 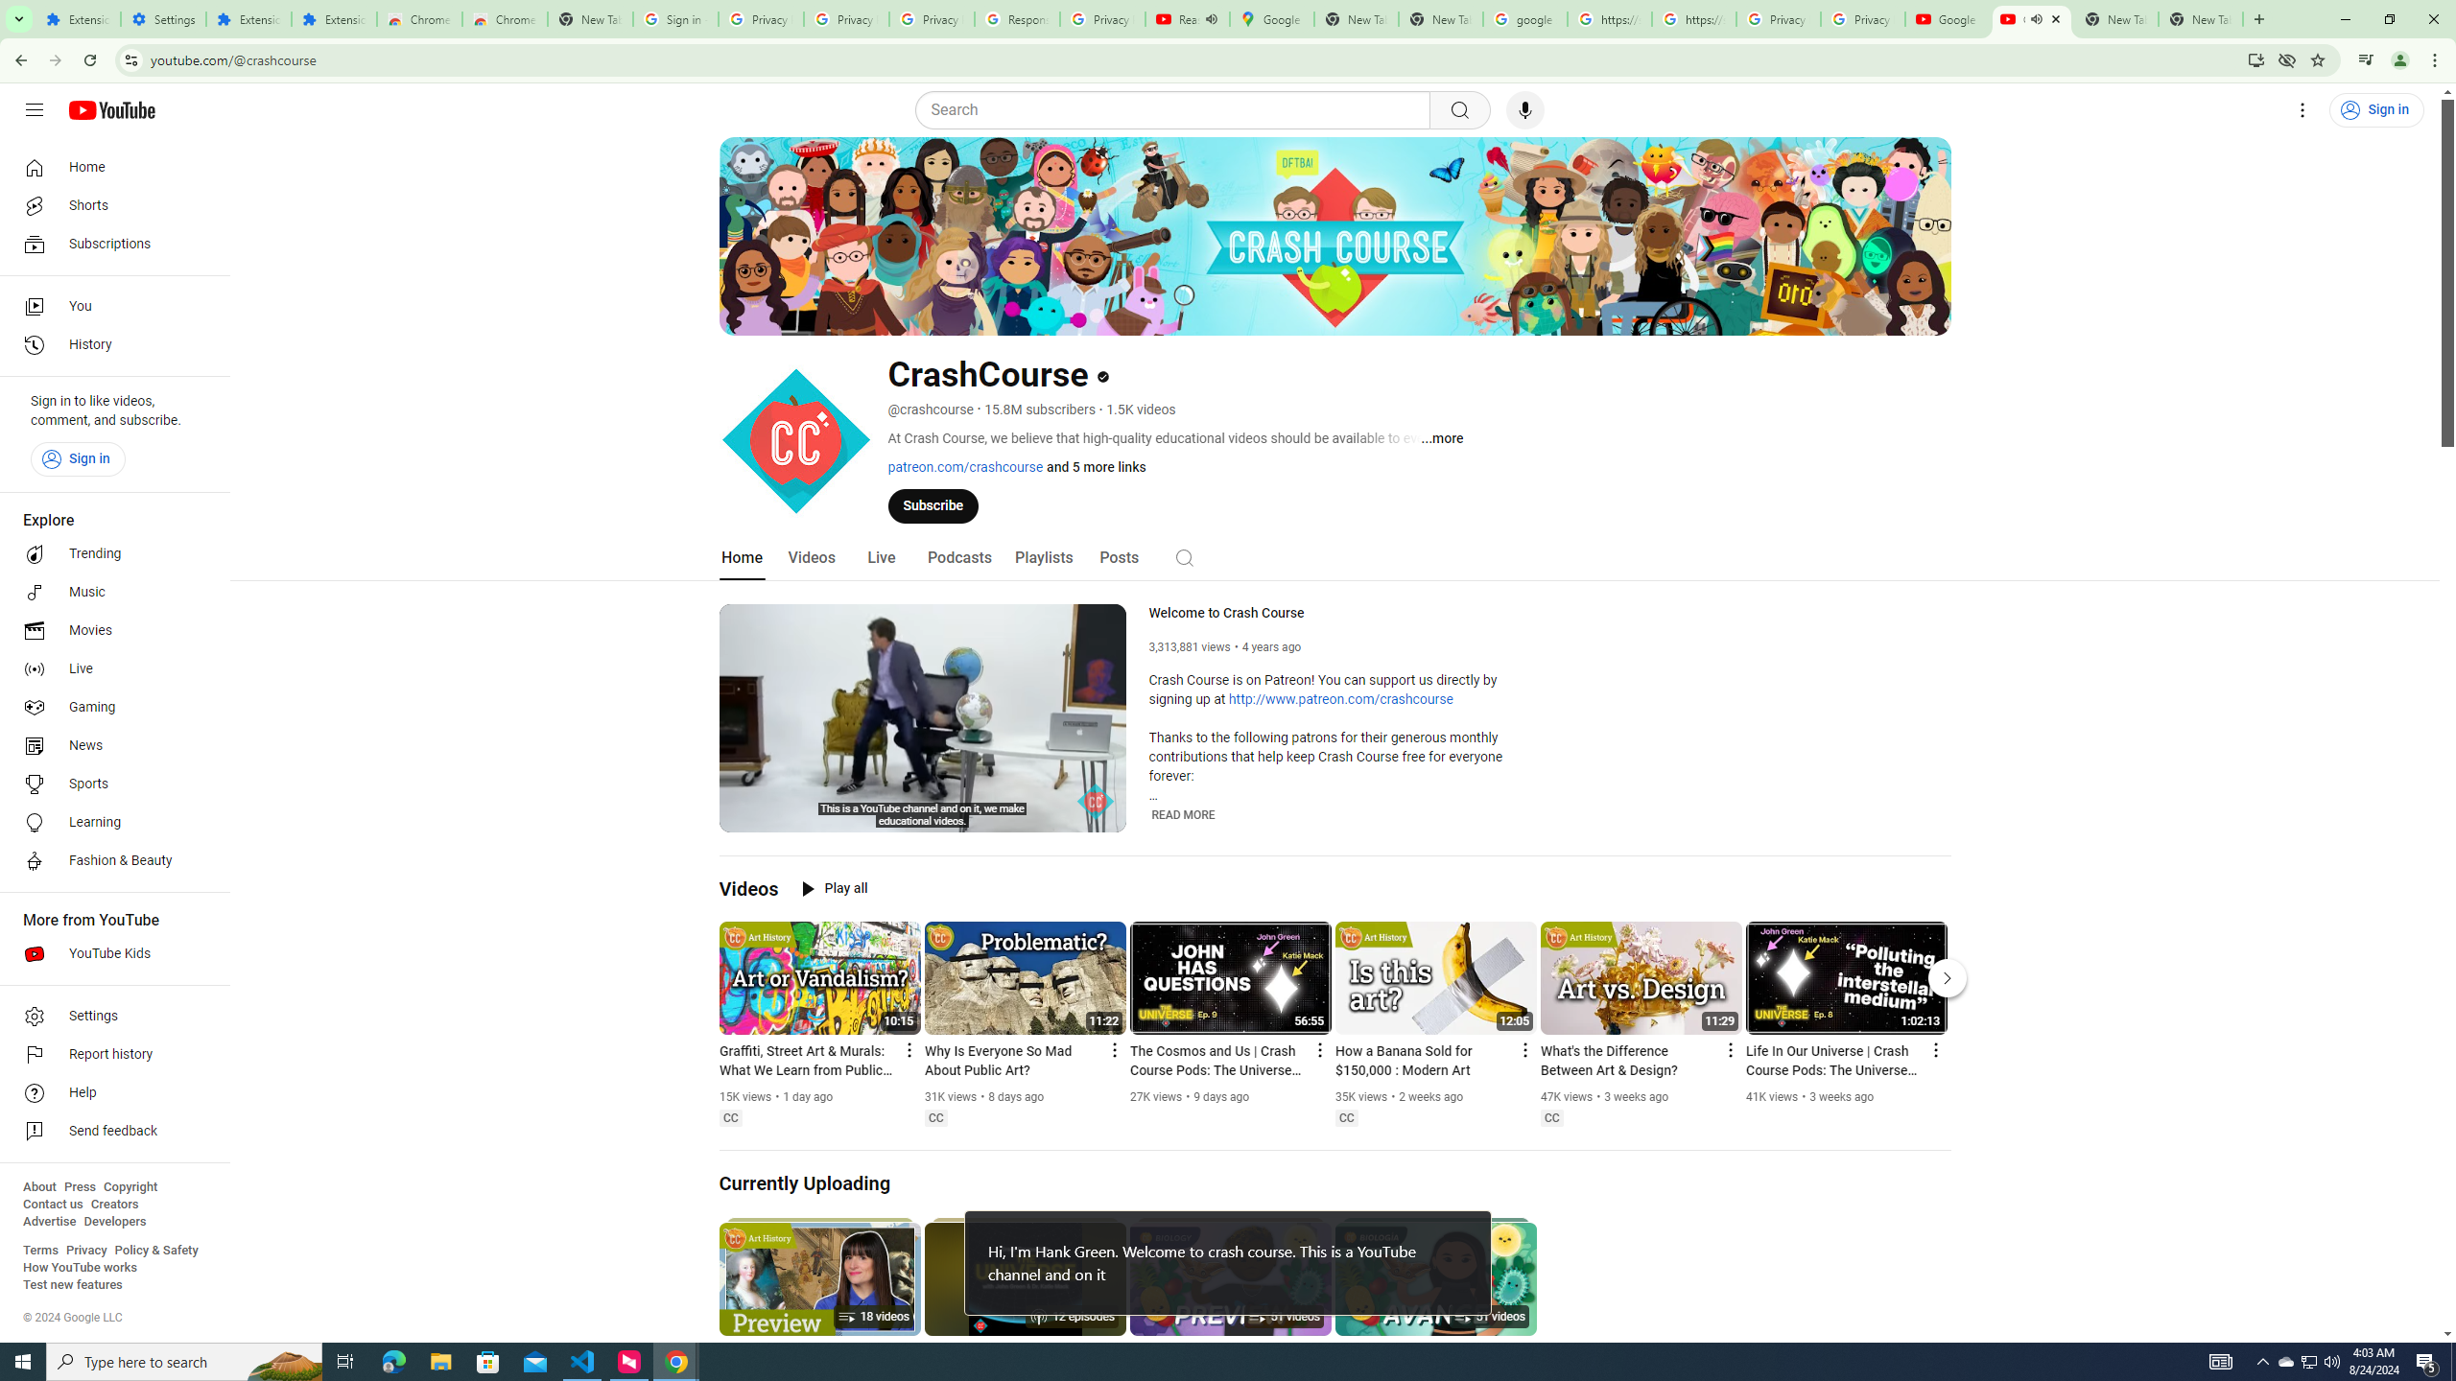 What do you see at coordinates (881, 558) in the screenshot?
I see `Live` at bounding box center [881, 558].